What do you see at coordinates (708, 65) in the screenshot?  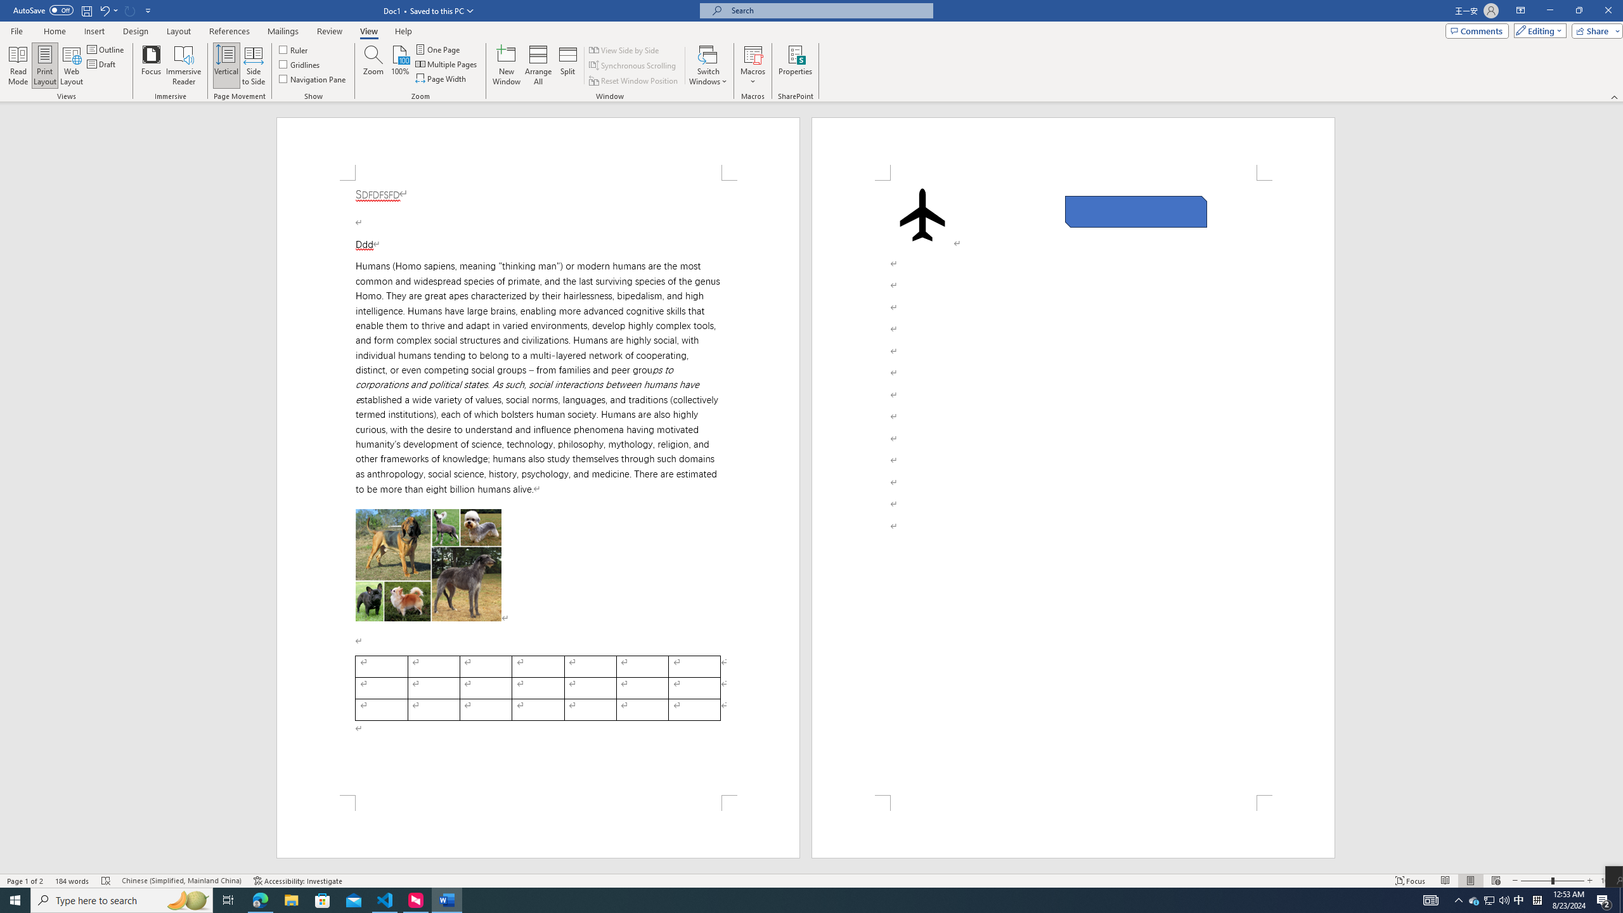 I see `Switch Windows` at bounding box center [708, 65].